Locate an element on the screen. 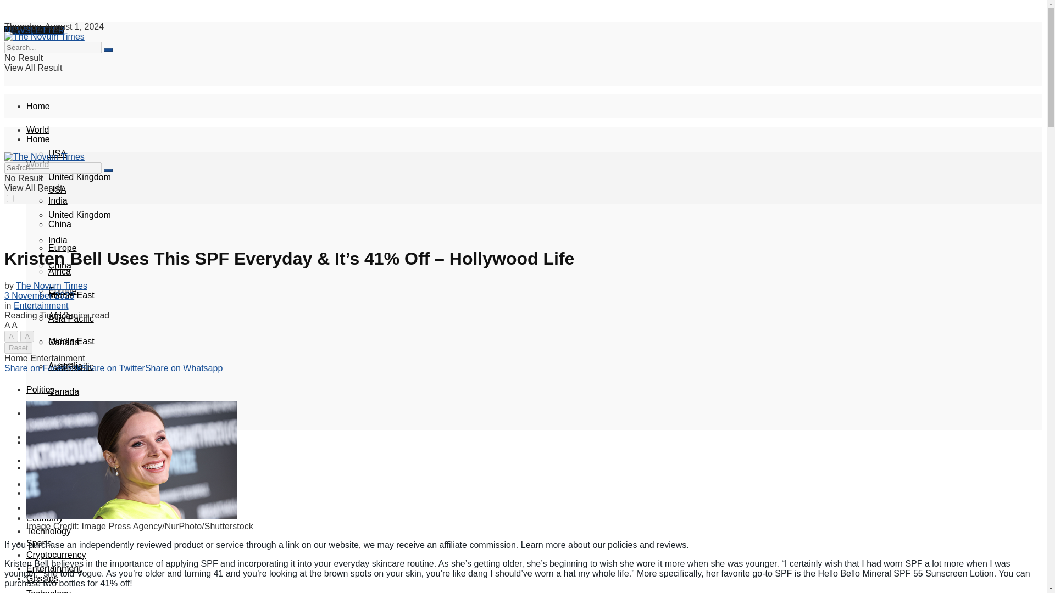  Africa is located at coordinates (59, 271).